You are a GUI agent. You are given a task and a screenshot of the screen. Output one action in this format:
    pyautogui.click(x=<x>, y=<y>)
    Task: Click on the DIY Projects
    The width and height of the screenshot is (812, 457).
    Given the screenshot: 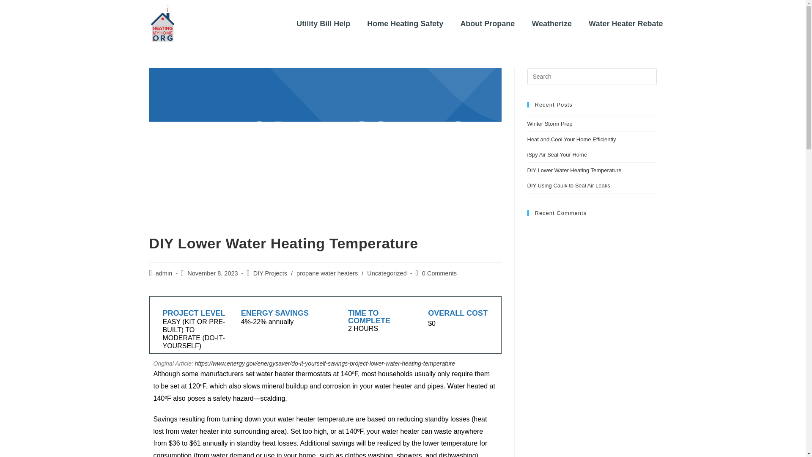 What is the action you would take?
    pyautogui.click(x=270, y=273)
    